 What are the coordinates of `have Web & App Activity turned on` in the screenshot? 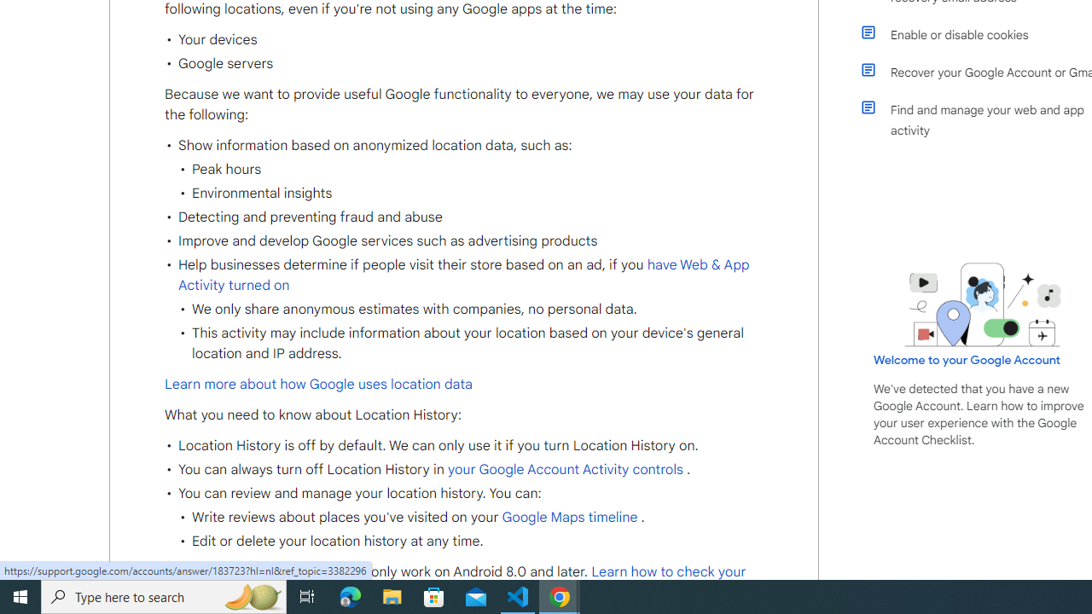 It's located at (464, 275).